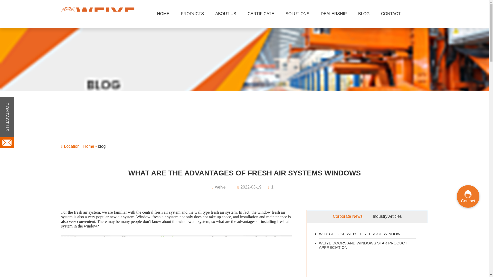 This screenshot has width=493, height=277. I want to click on SOLUTIONS, so click(297, 14).